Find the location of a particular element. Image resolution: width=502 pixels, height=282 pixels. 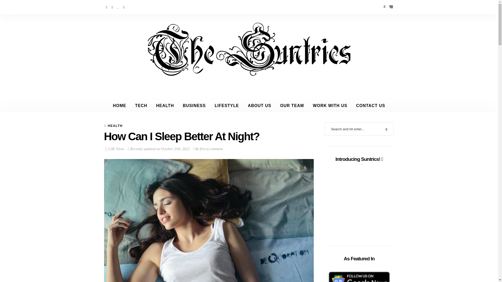

Pinterest is located at coordinates (124, 7).